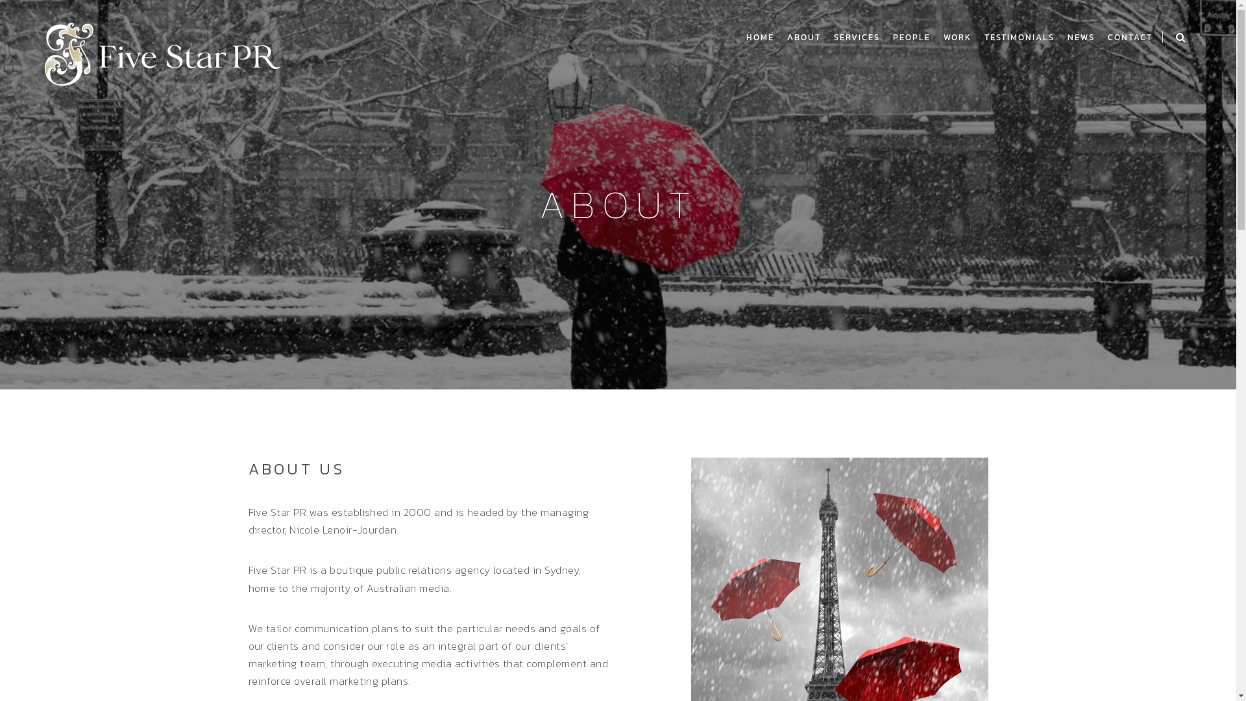  What do you see at coordinates (857, 38) in the screenshot?
I see `SERVICES` at bounding box center [857, 38].